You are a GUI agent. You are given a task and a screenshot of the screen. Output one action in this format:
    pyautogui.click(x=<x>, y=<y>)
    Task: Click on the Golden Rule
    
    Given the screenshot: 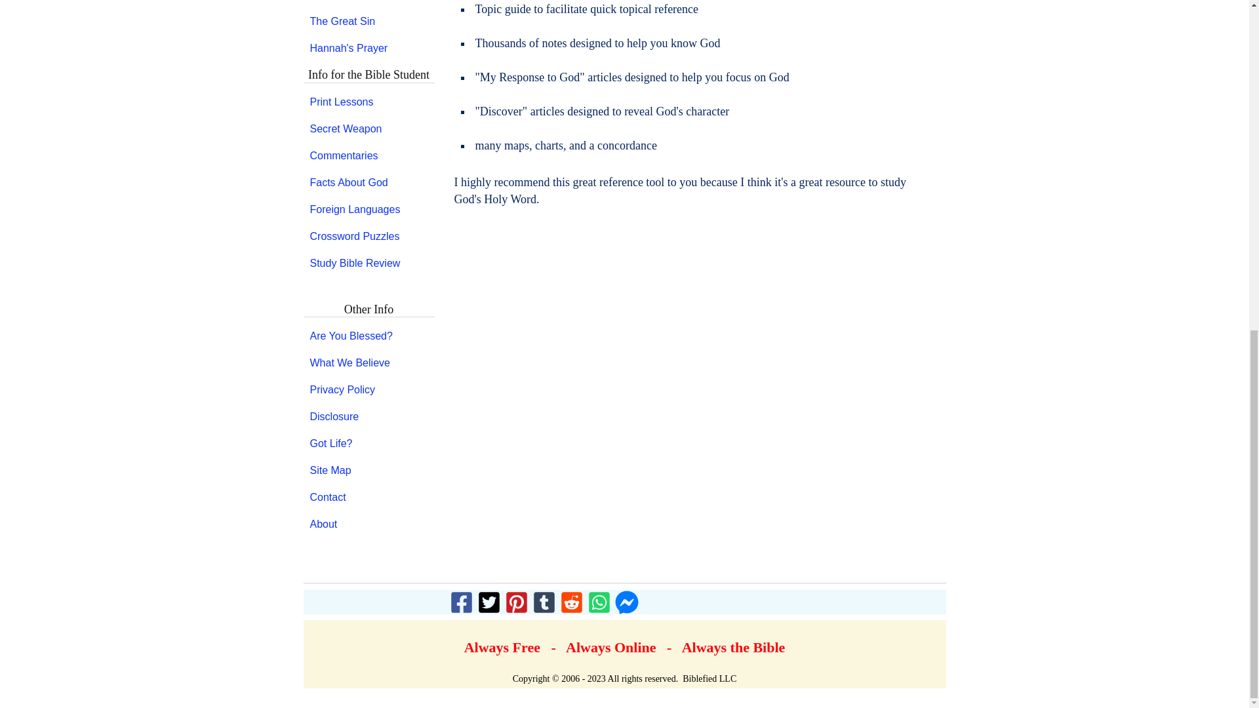 What is the action you would take?
    pyautogui.click(x=369, y=3)
    